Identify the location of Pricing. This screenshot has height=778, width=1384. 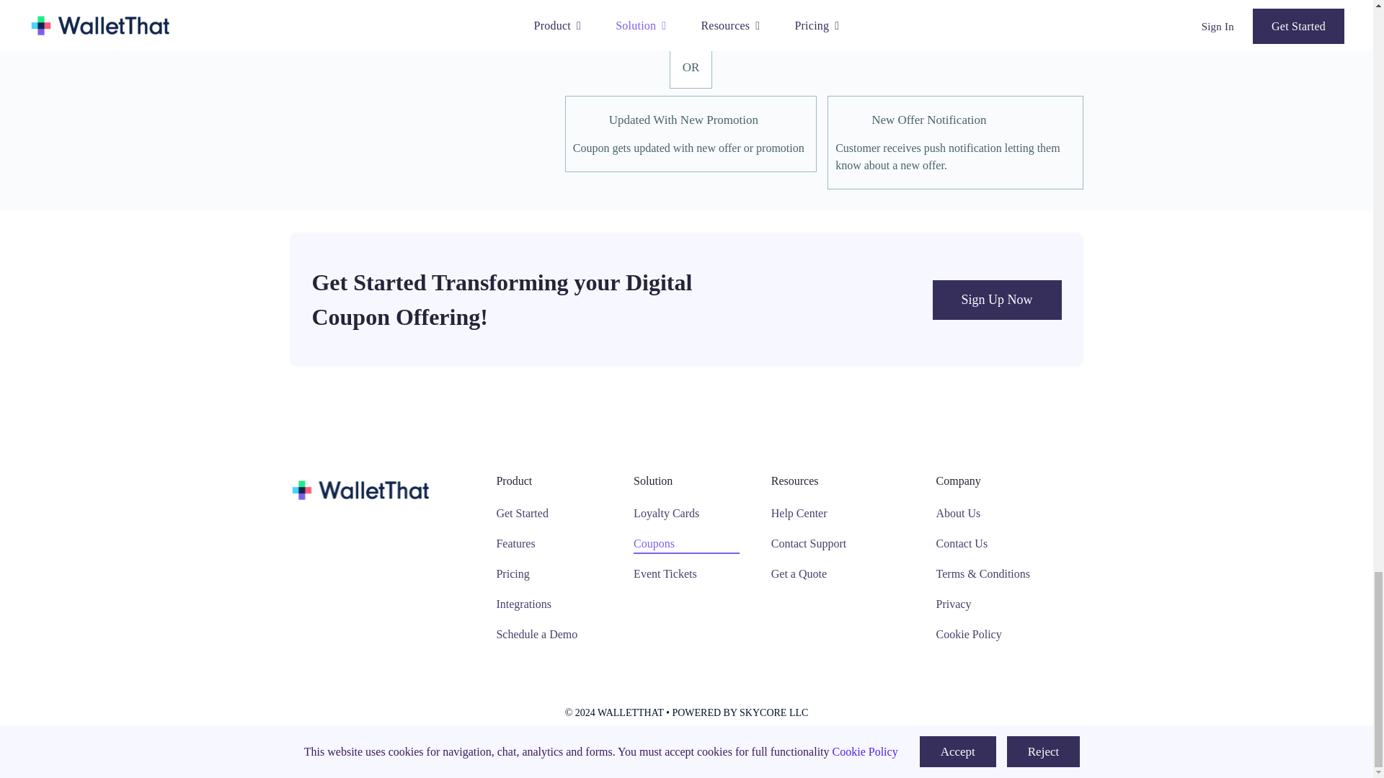
(549, 575).